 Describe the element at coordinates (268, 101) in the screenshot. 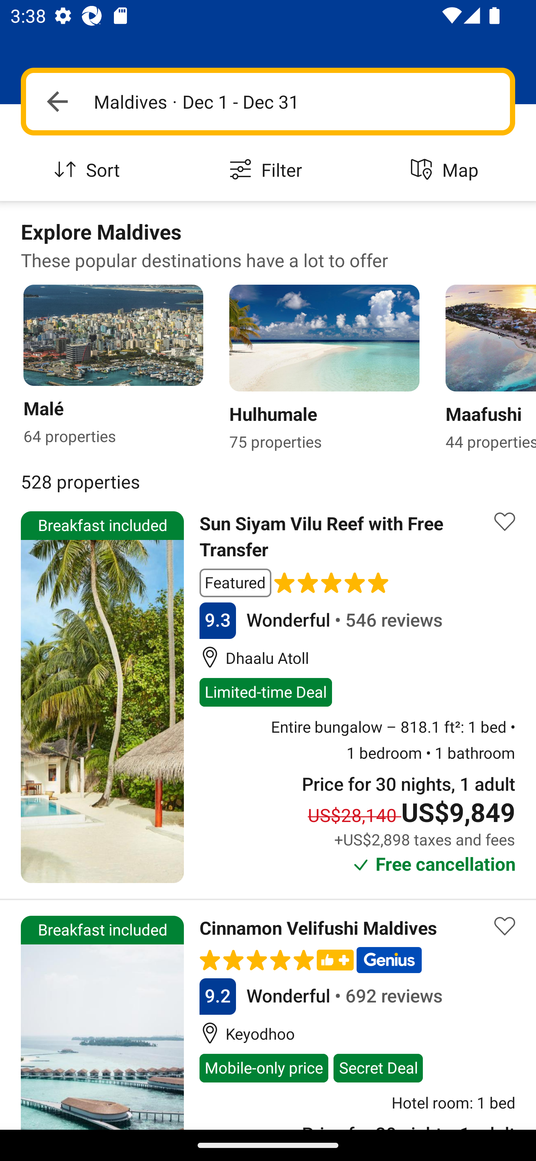

I see `Navigate up Maldives · Dec 1 - Dec 31` at that location.